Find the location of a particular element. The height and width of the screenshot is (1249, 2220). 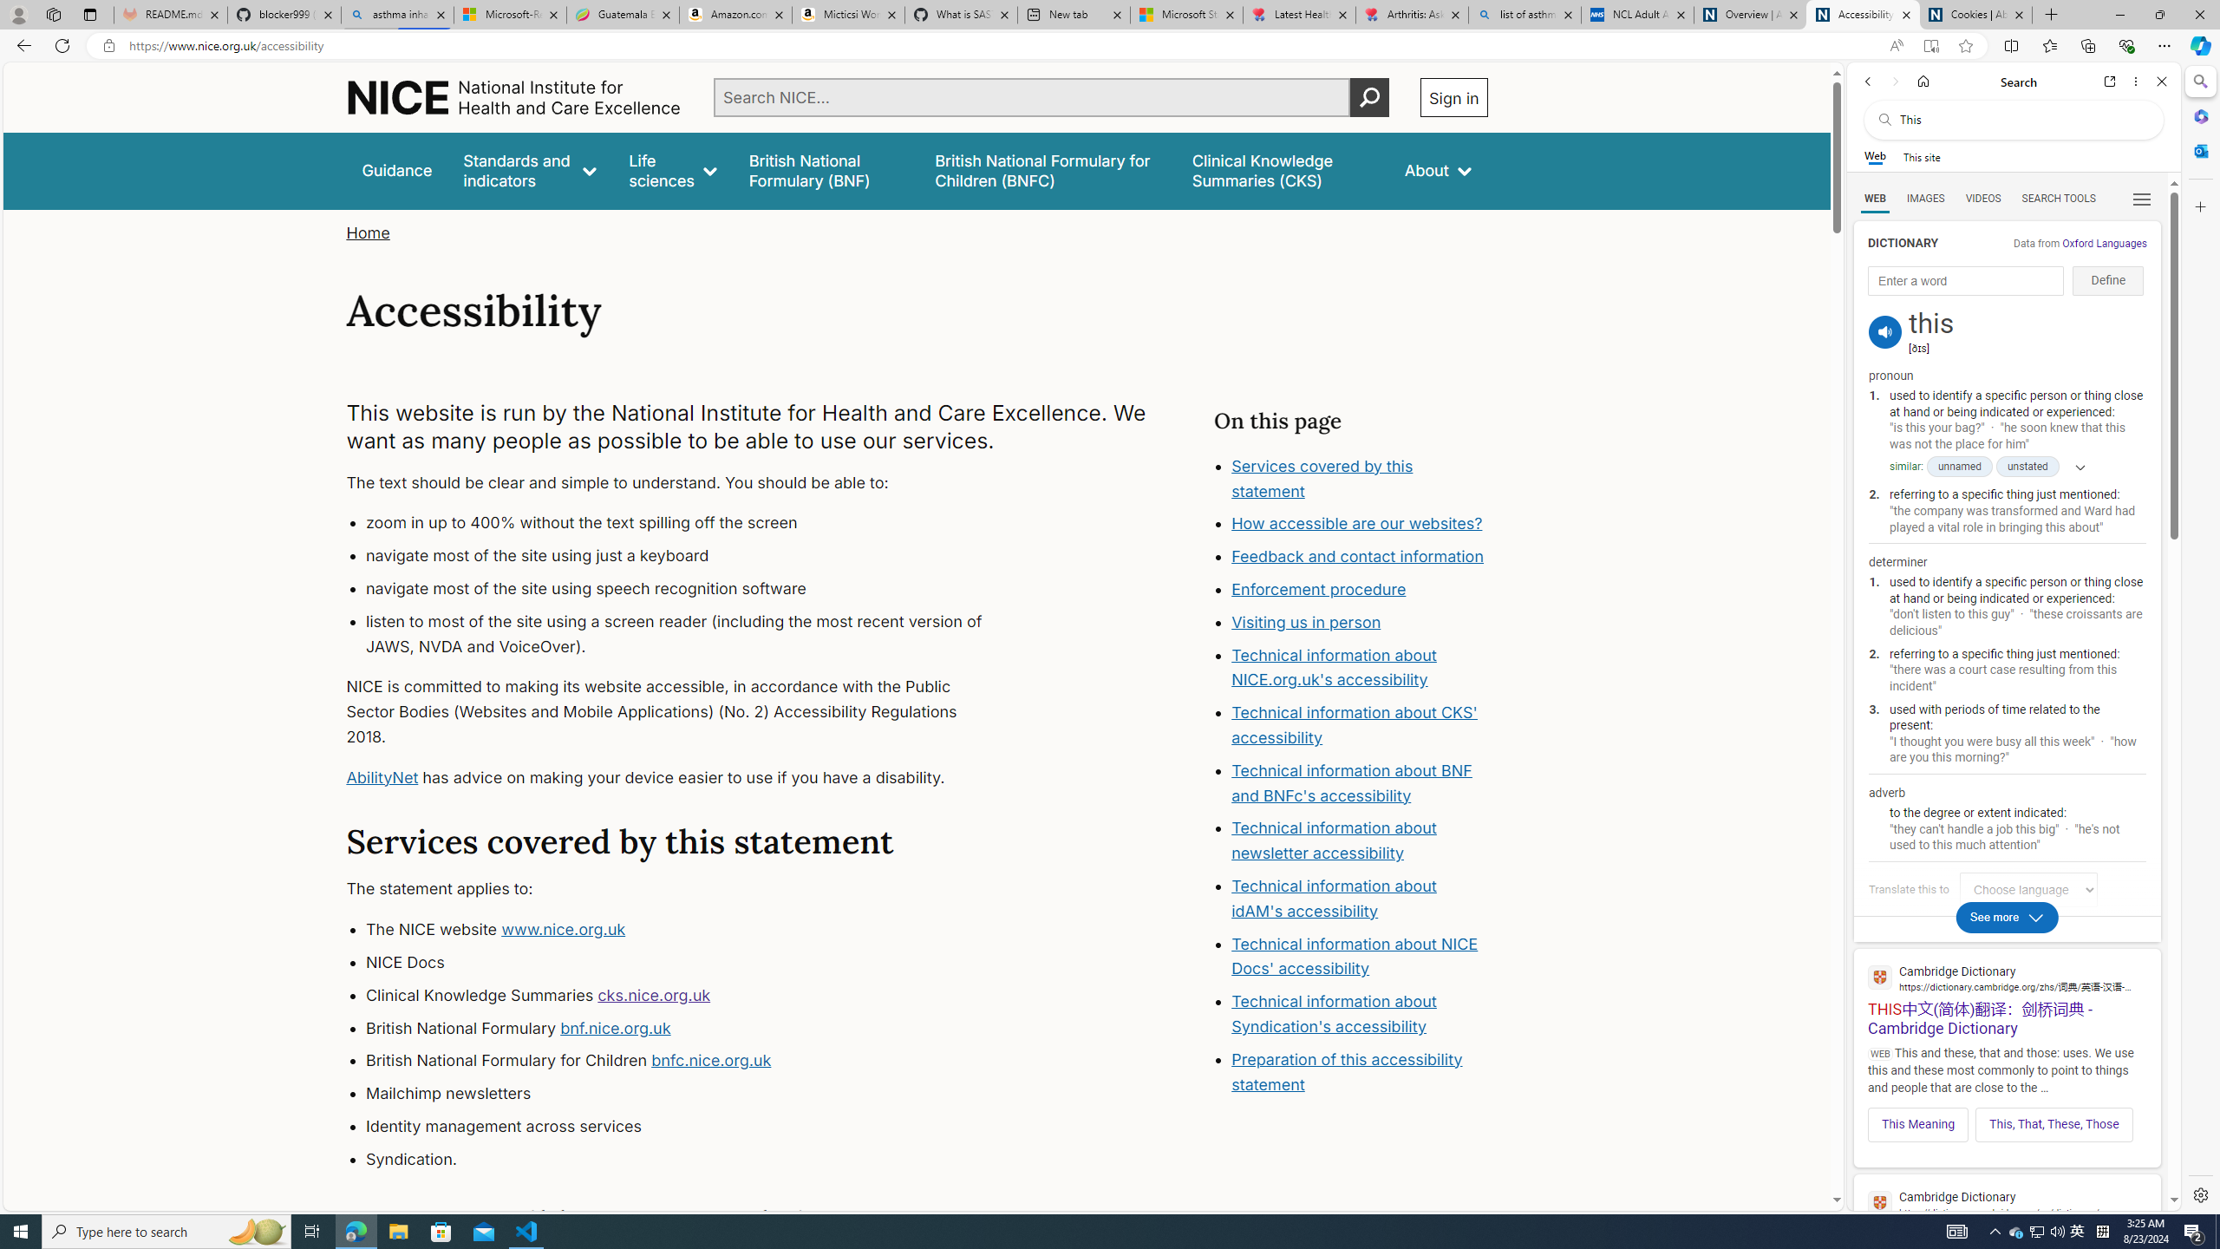

AbilityNet is located at coordinates (382, 777).